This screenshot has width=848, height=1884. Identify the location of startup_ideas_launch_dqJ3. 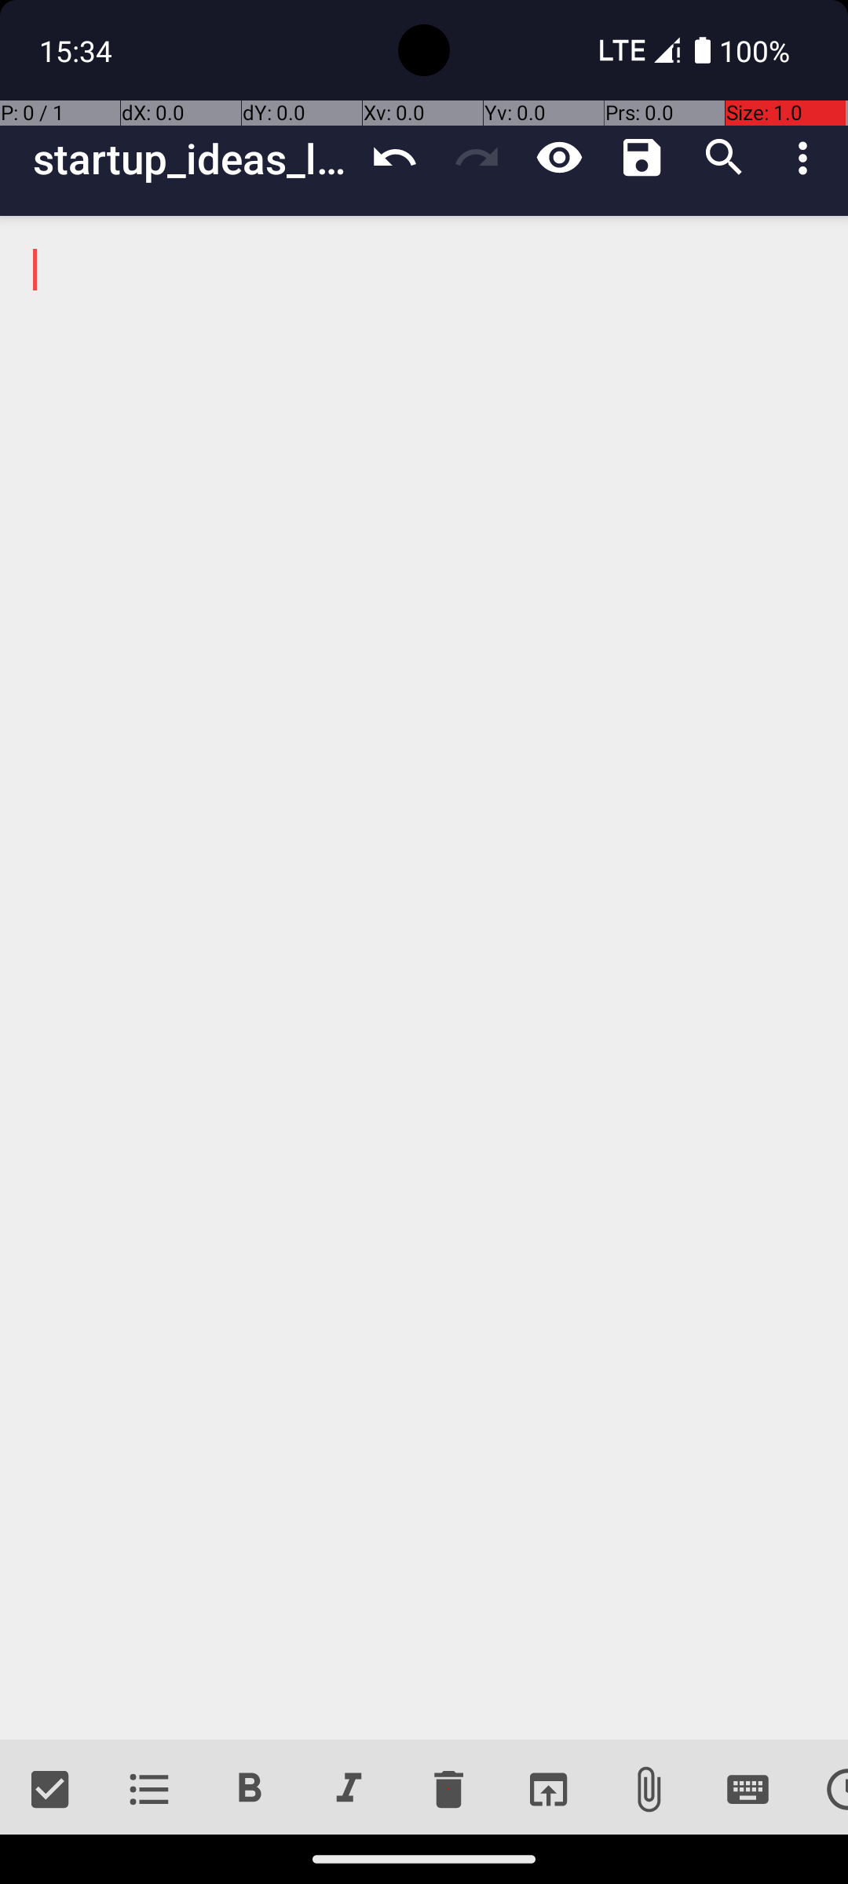
(193, 159).